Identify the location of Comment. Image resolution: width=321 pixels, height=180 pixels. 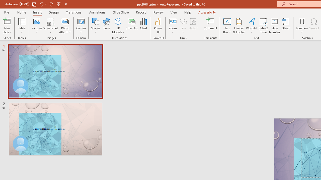
(211, 25).